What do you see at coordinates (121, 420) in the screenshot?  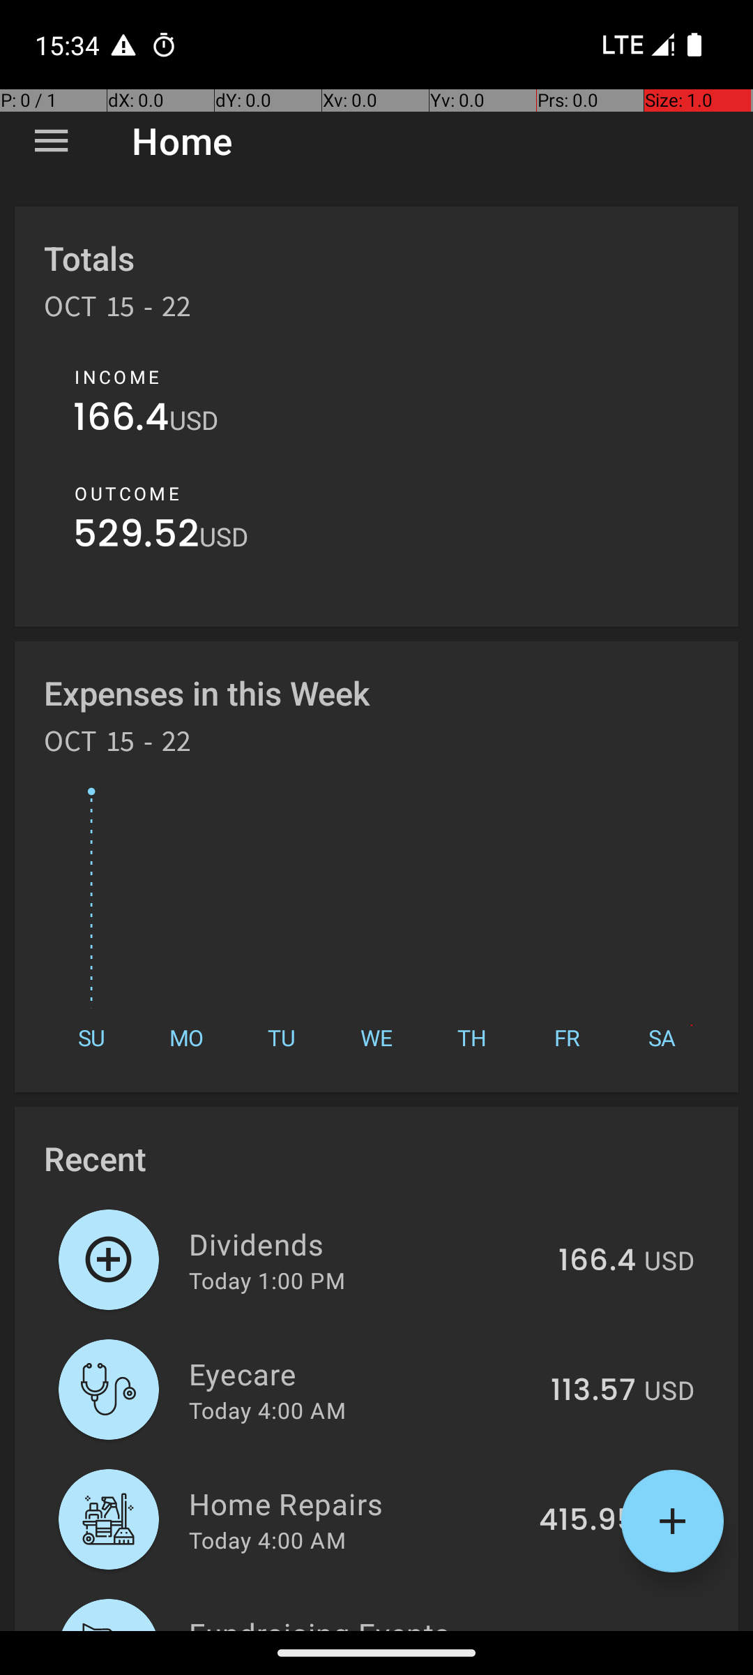 I see `166.4` at bounding box center [121, 420].